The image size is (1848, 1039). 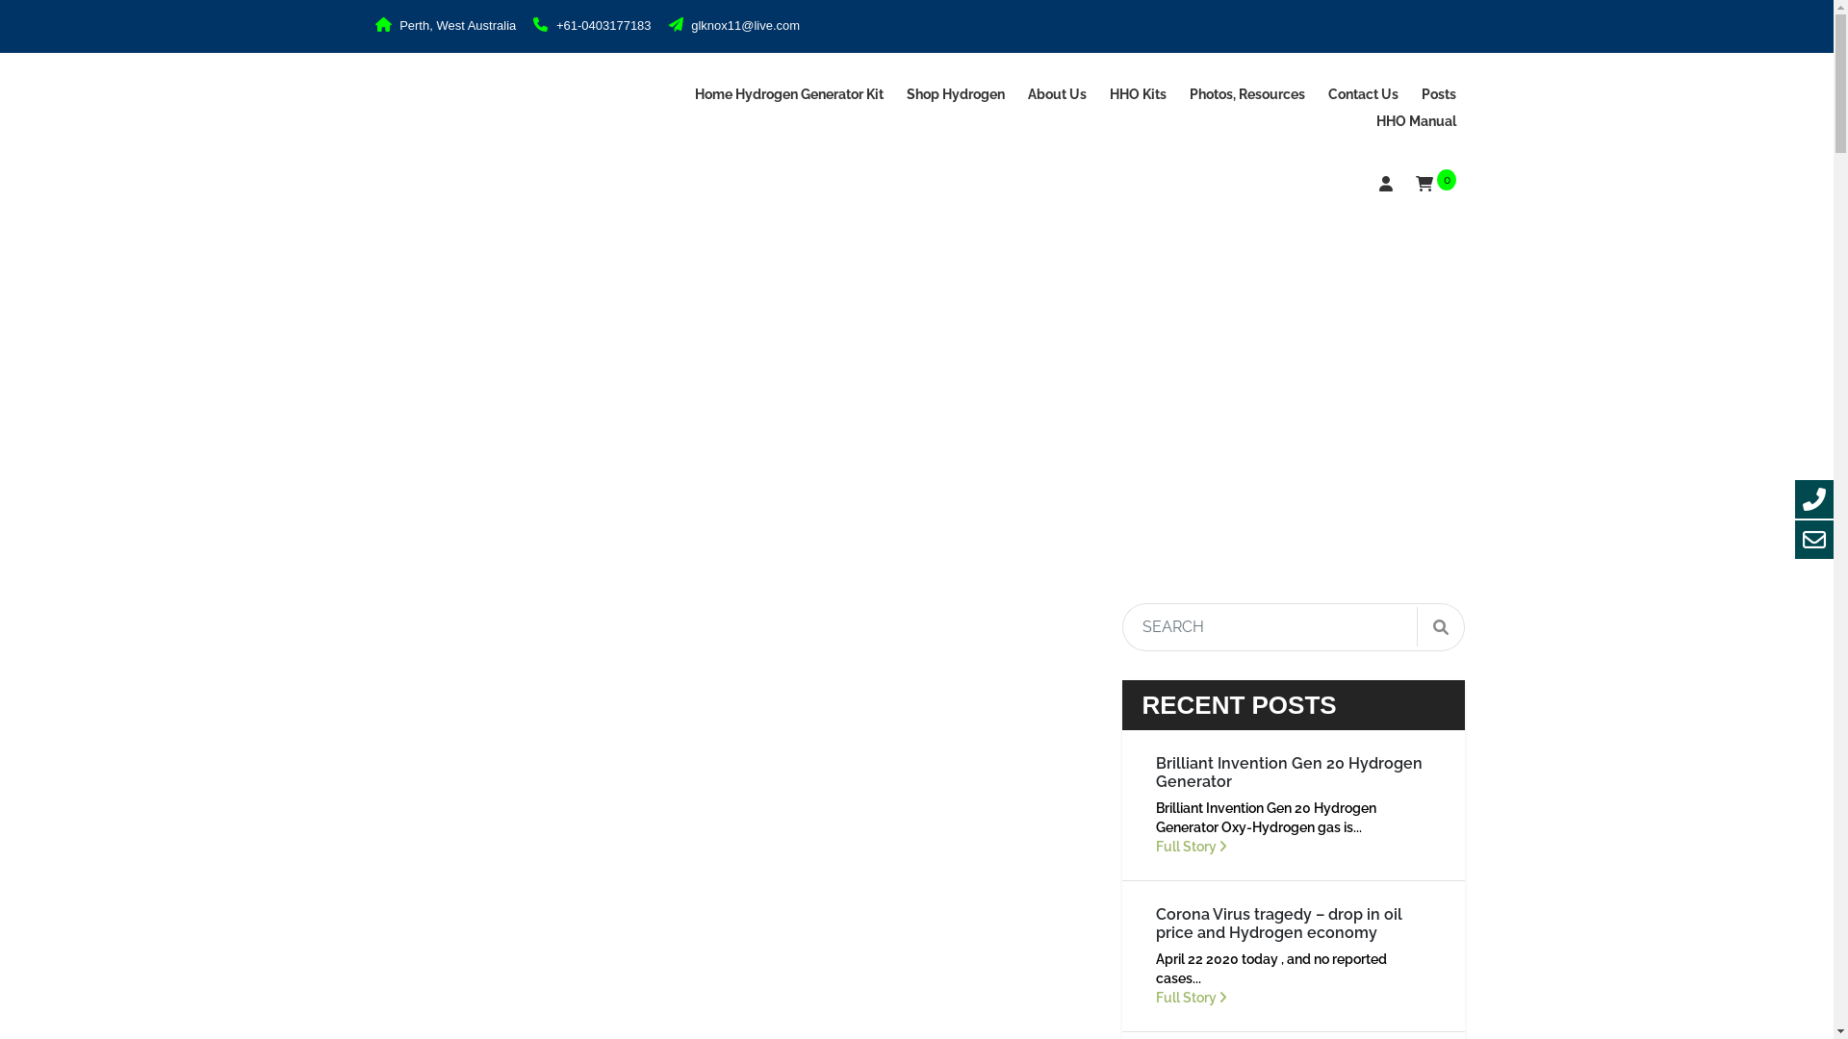 What do you see at coordinates (1417, 121) in the screenshot?
I see `HHO Manual` at bounding box center [1417, 121].